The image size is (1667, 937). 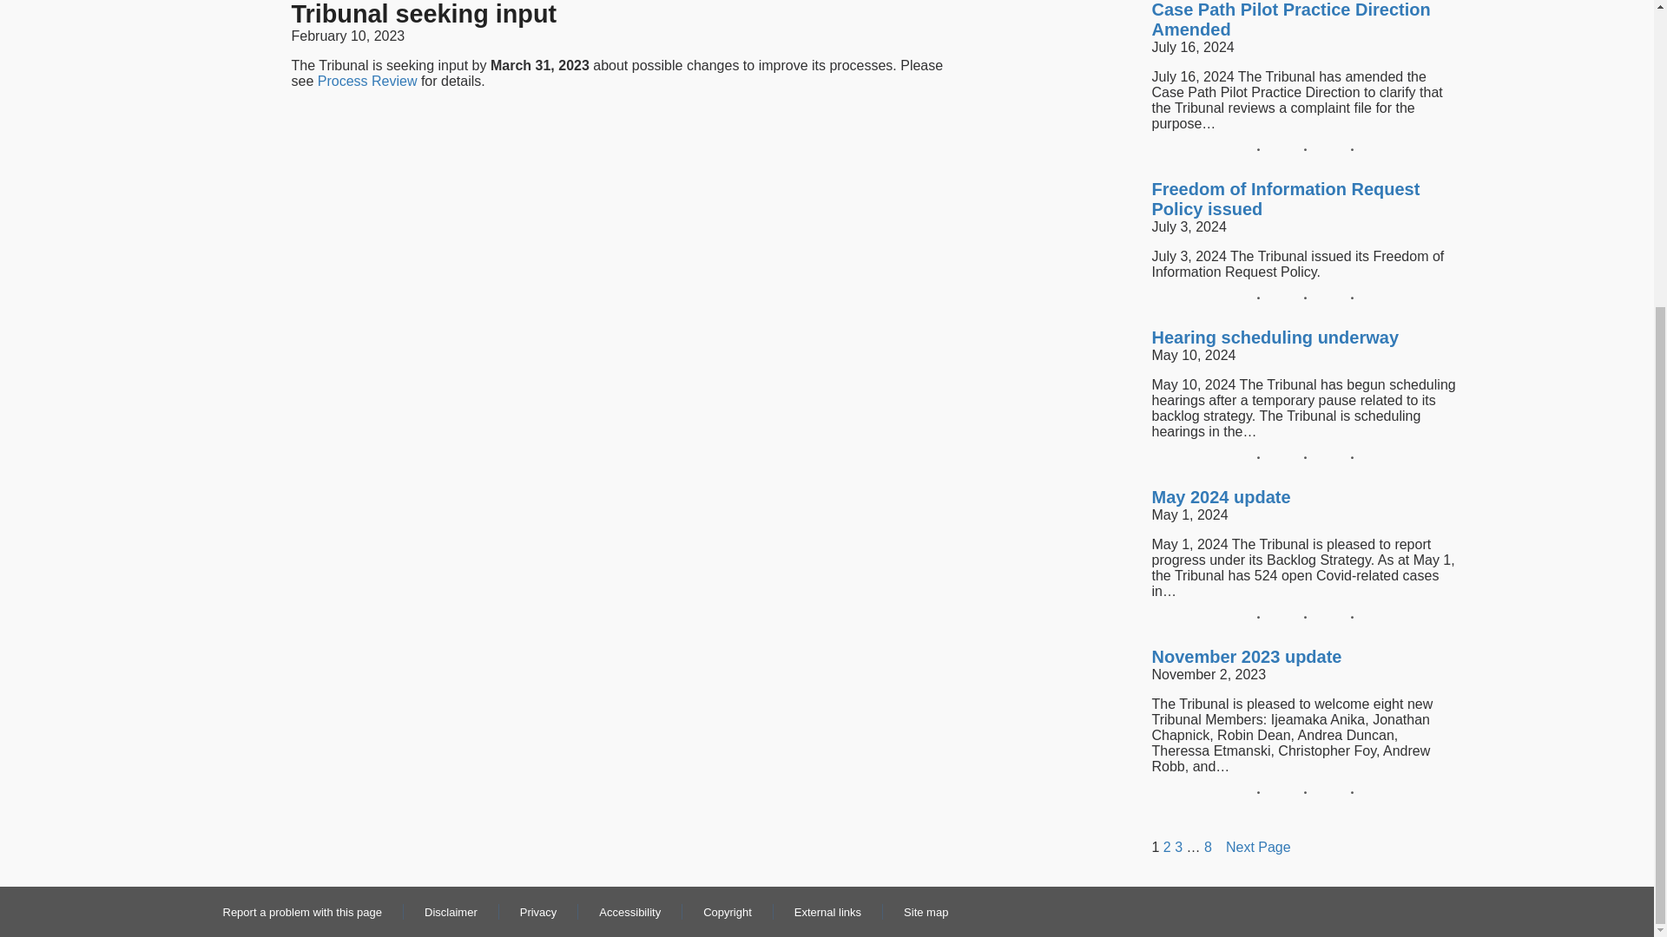 What do you see at coordinates (1221, 497) in the screenshot?
I see `May 2024 update` at bounding box center [1221, 497].